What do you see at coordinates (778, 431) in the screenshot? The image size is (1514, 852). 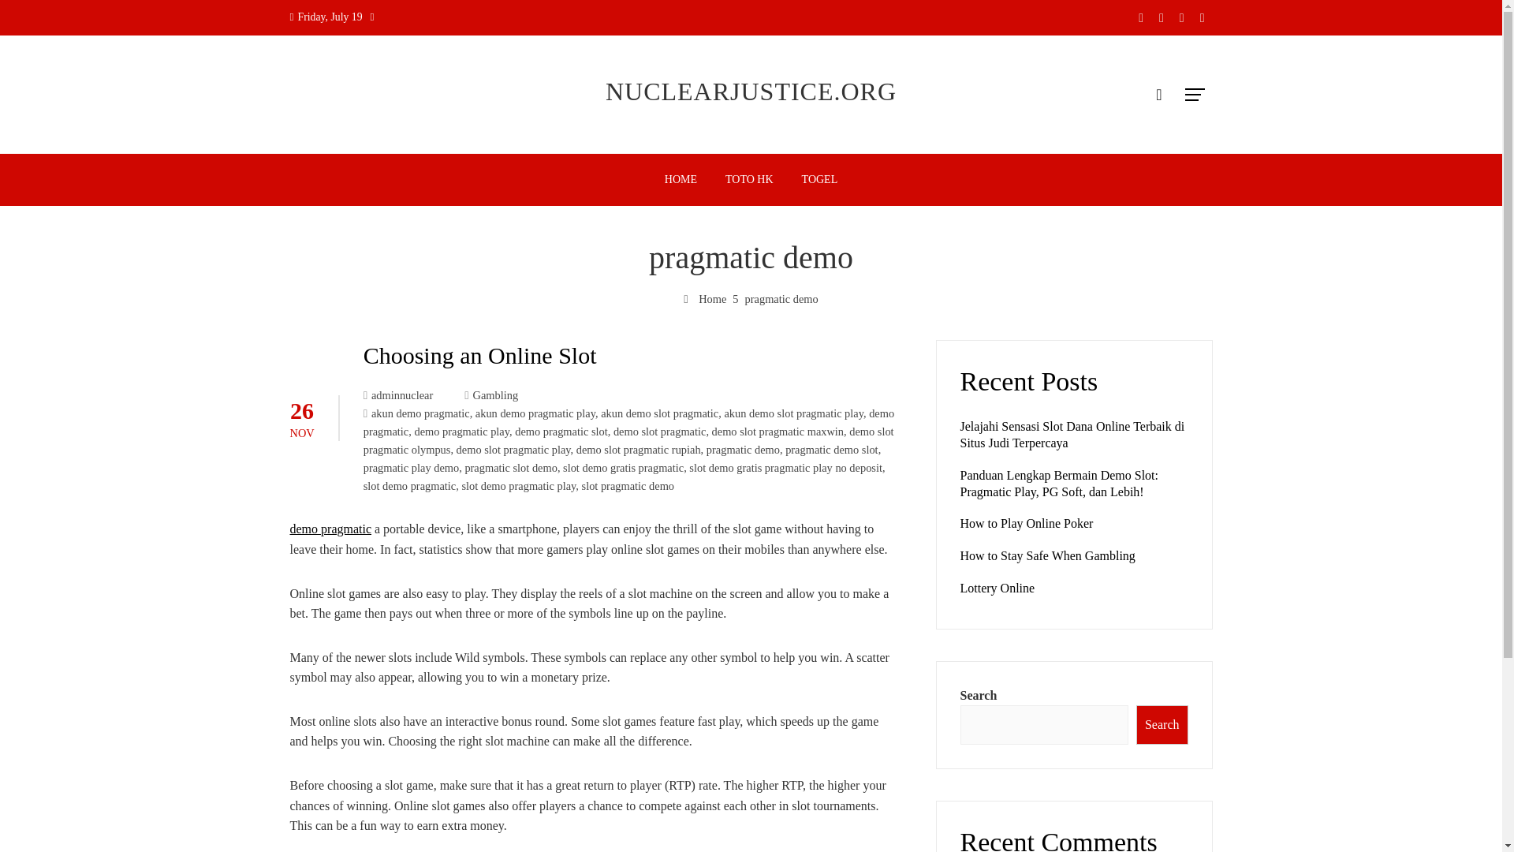 I see `demo slot pragmatic maxwin` at bounding box center [778, 431].